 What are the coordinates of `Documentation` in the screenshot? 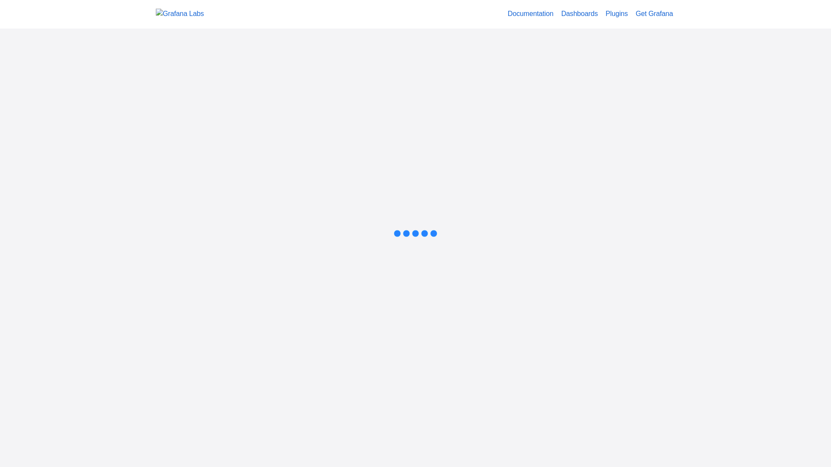 It's located at (531, 14).